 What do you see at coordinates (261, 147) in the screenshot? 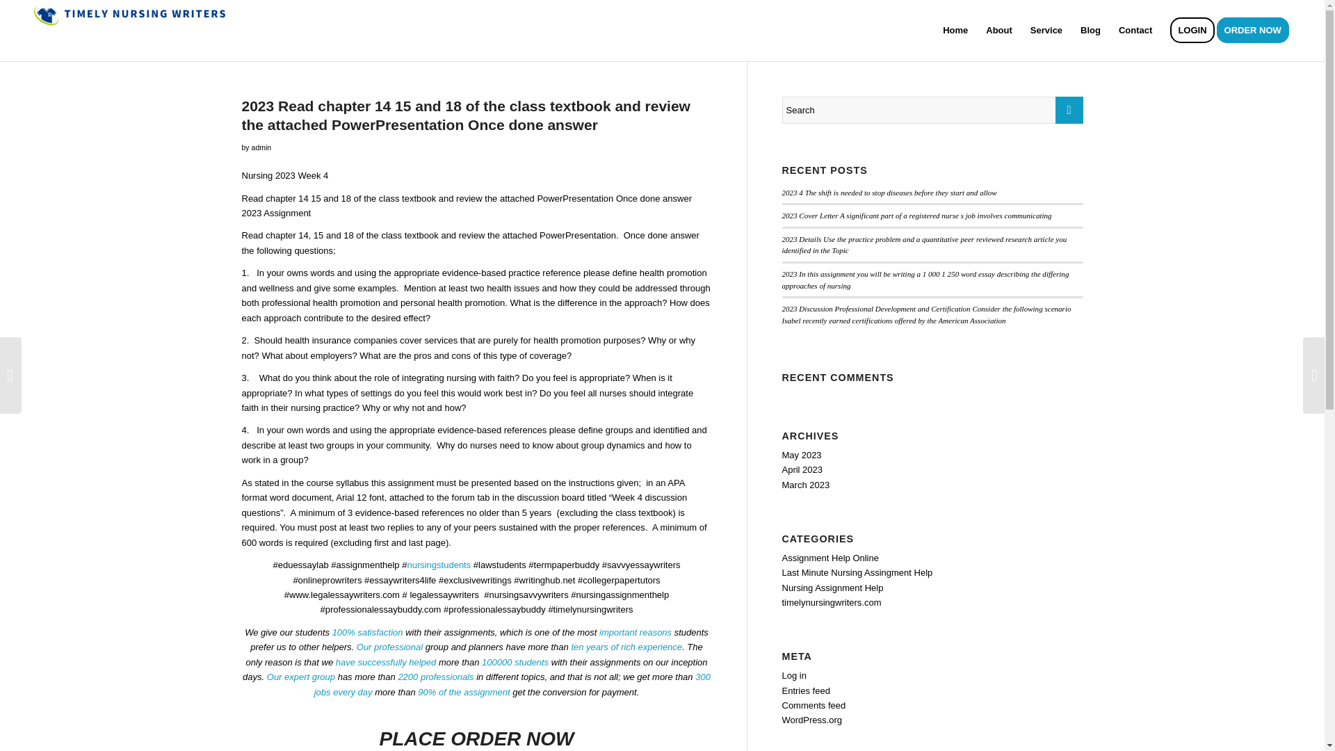
I see `admin` at bounding box center [261, 147].